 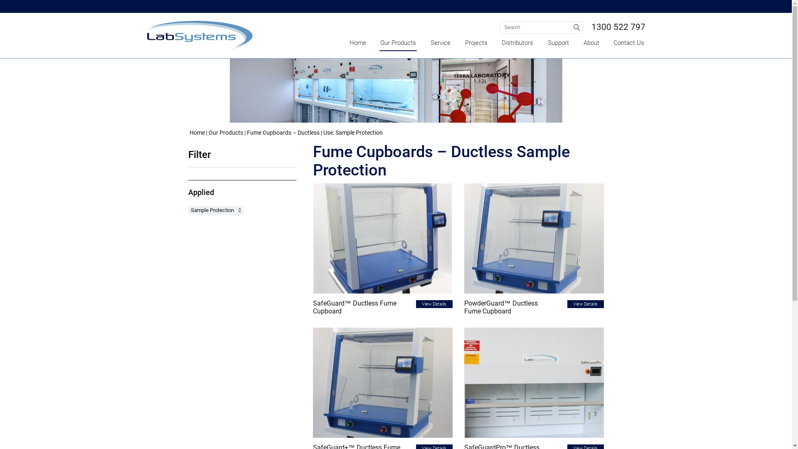 What do you see at coordinates (197, 133) in the screenshot?
I see `Home` at bounding box center [197, 133].